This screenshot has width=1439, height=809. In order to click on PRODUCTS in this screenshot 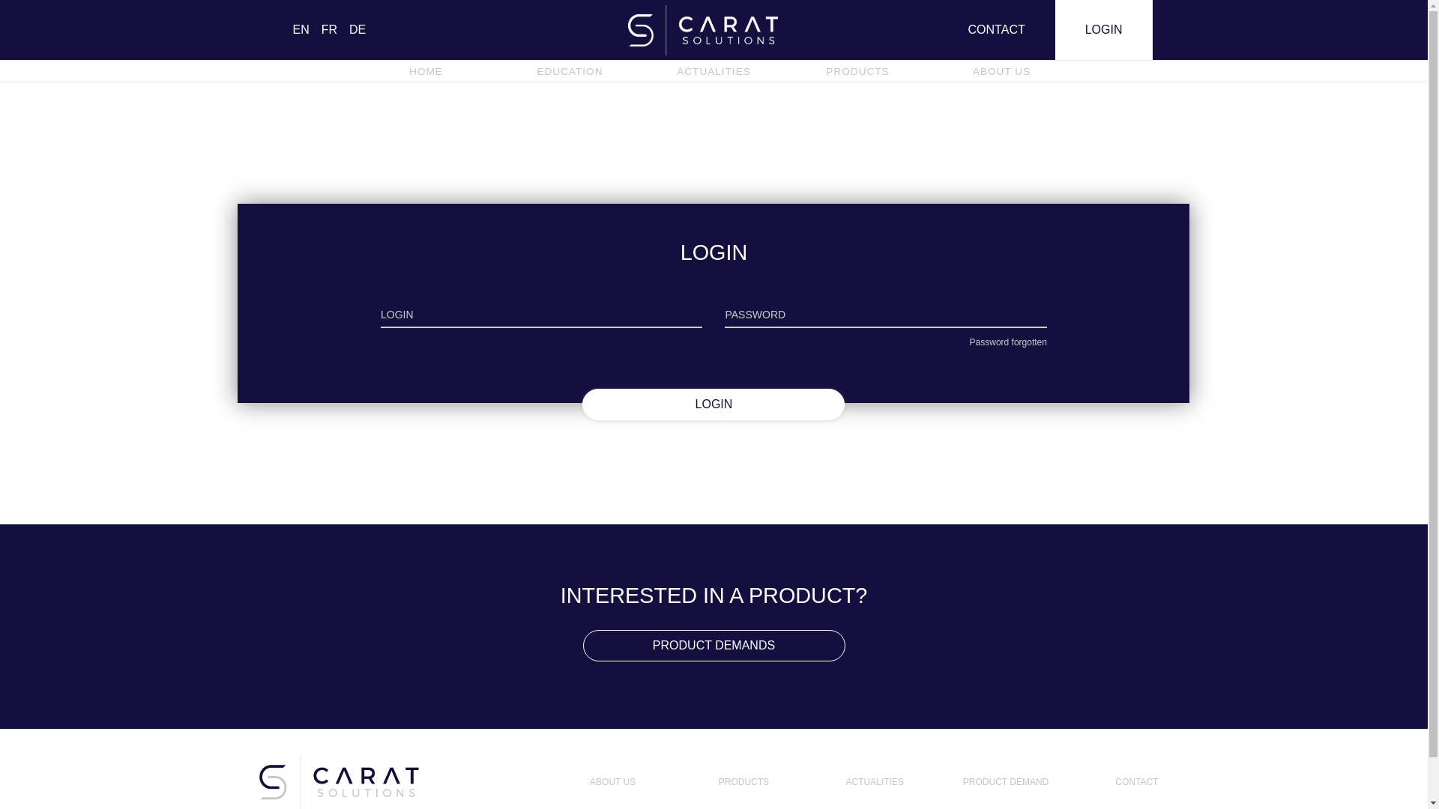, I will do `click(857, 70)`.